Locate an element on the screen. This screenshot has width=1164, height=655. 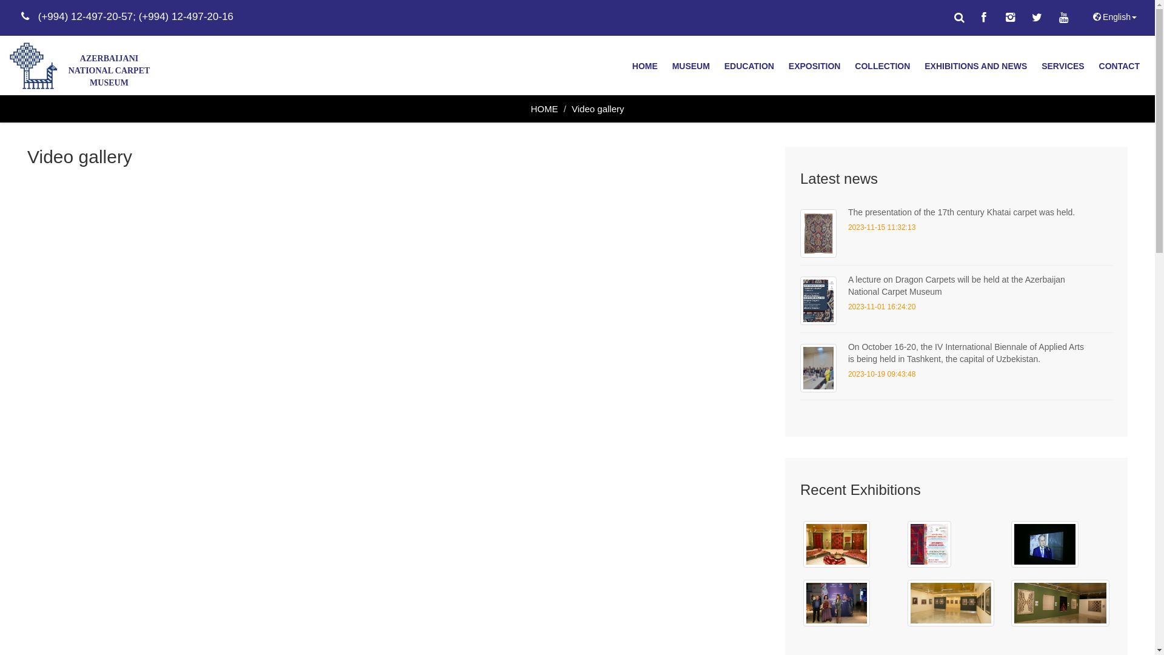
AZERBAIJANI NATIONAL CARPET MUSEUM is located at coordinates (84, 65).